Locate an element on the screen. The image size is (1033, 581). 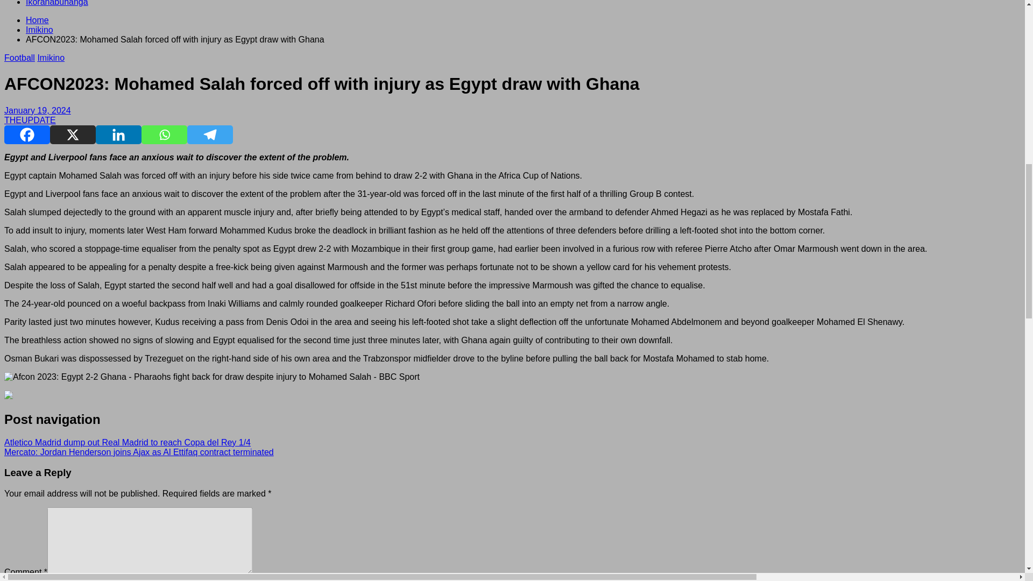
Linkedin is located at coordinates (118, 134).